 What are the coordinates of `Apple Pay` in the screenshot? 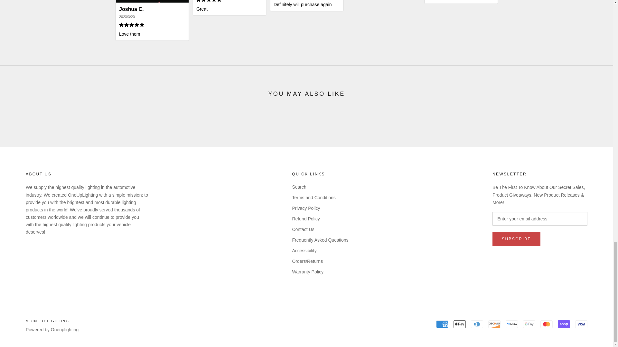 It's located at (460, 324).